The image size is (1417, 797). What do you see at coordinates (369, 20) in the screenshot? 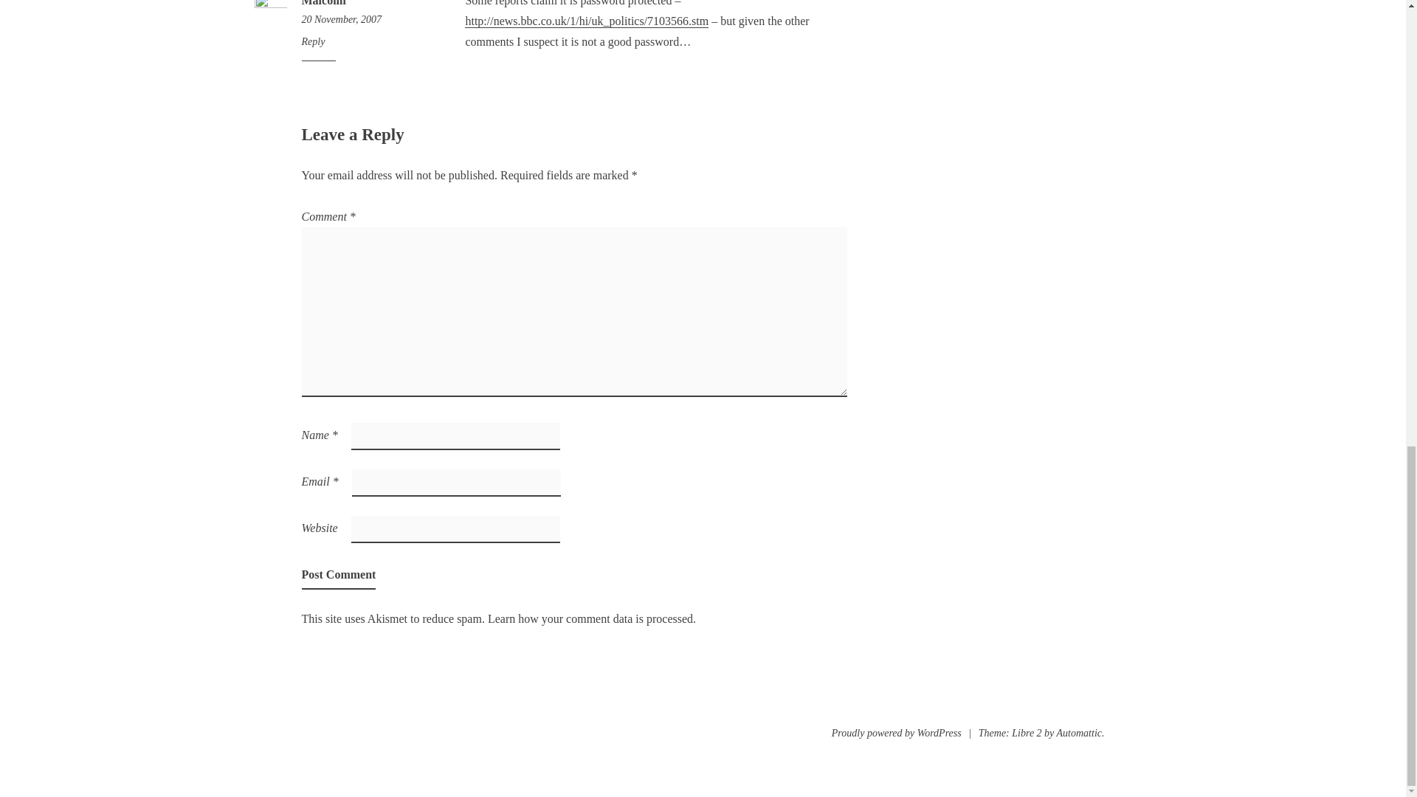
I see `Proudly powered by WordPress` at bounding box center [369, 20].